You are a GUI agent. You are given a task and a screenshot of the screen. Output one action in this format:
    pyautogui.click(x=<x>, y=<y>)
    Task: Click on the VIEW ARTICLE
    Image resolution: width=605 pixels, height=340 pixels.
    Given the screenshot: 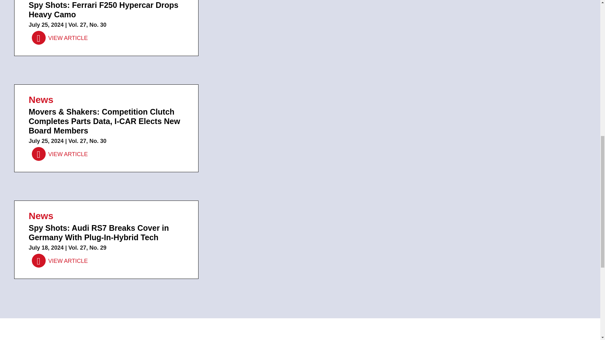 What is the action you would take?
    pyautogui.click(x=60, y=38)
    